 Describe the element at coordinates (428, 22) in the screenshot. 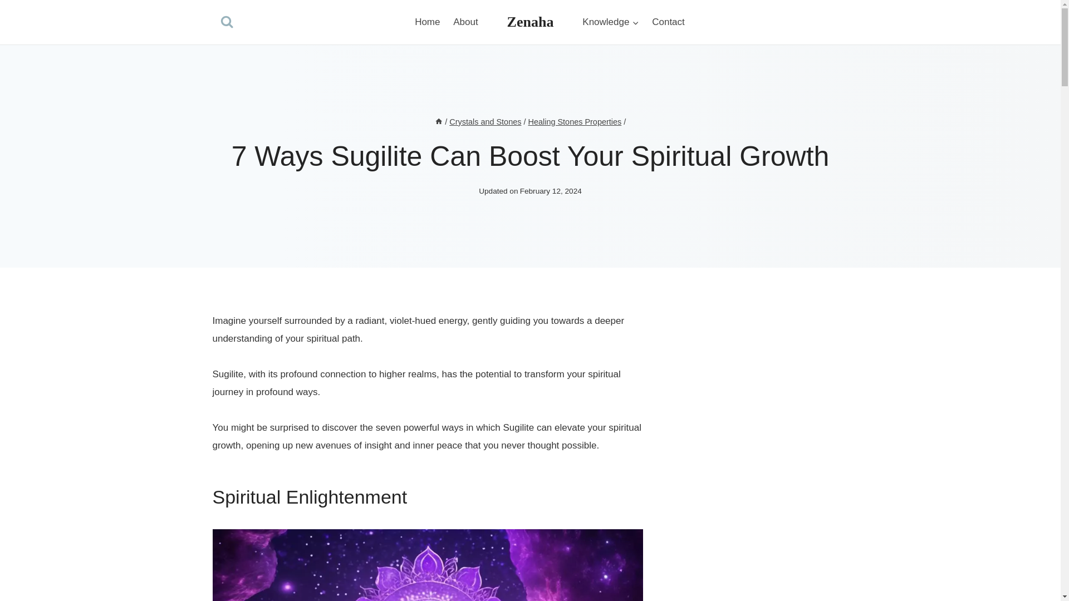

I see `Home` at that location.